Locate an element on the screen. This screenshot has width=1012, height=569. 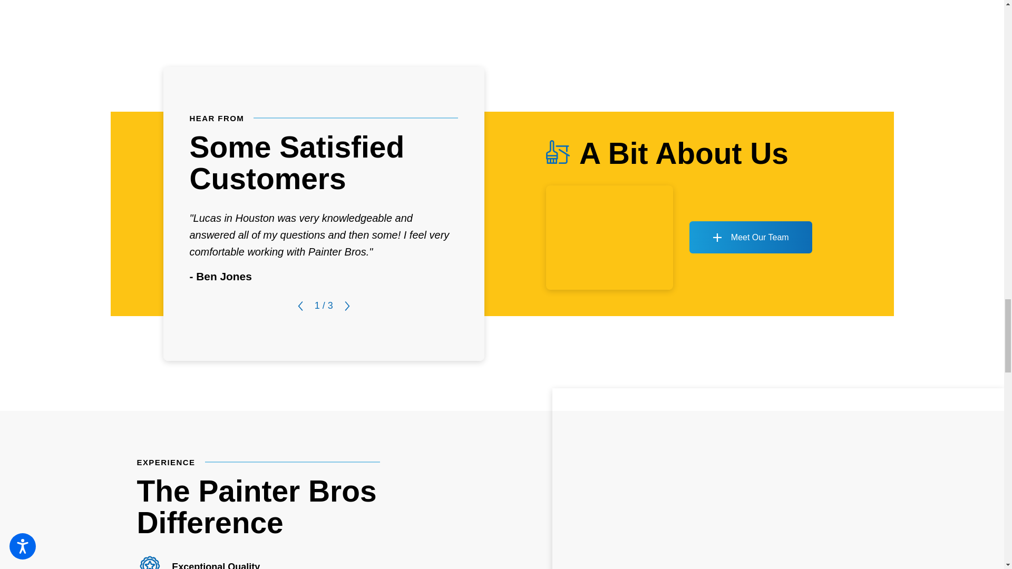
View previous item is located at coordinates (300, 306).